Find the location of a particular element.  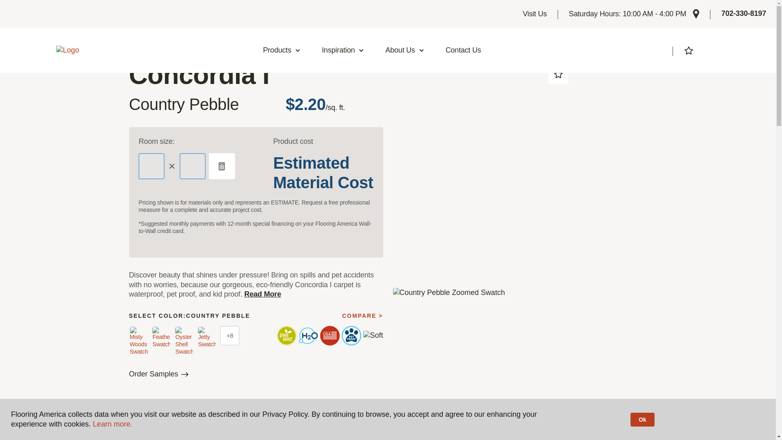

Contact Us is located at coordinates (463, 51).